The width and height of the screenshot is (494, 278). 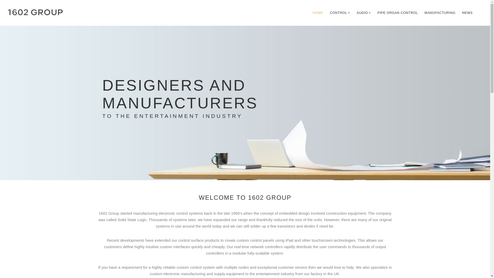 I want to click on MANUFACTURING, so click(x=440, y=13).